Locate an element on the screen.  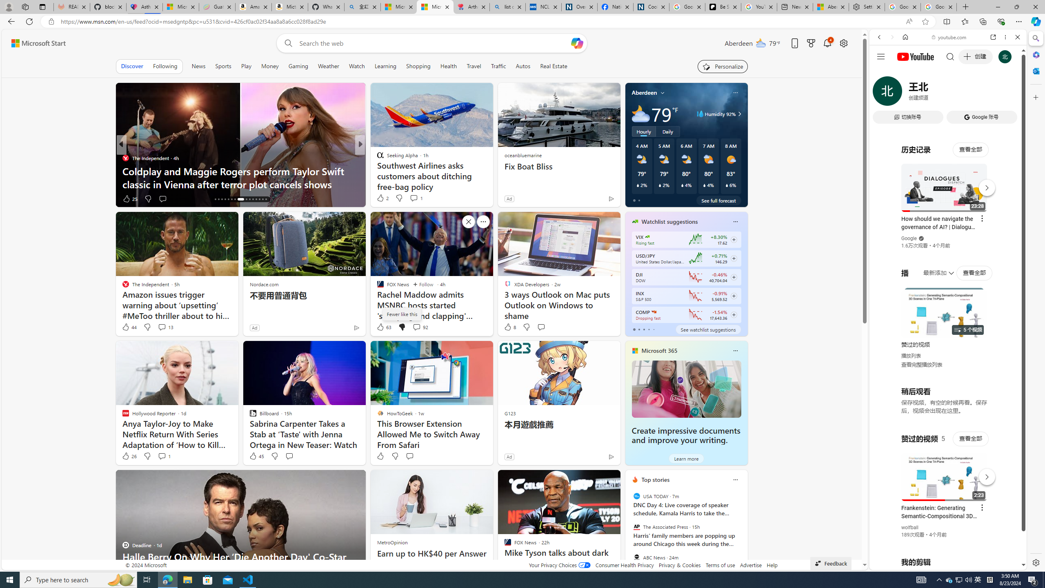
Autos is located at coordinates (522, 66).